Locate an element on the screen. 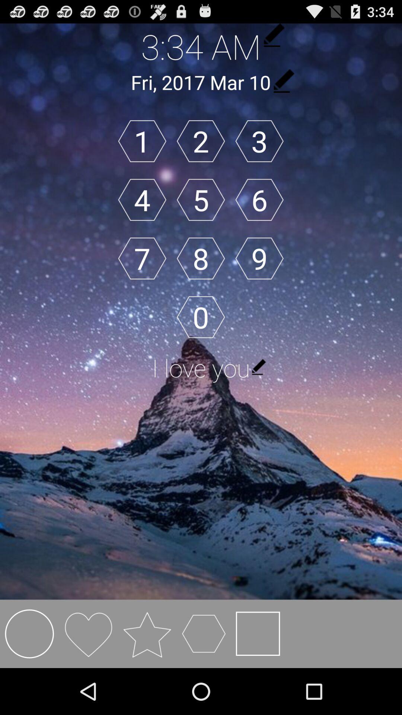 Image resolution: width=402 pixels, height=715 pixels. swipe to 8 item is located at coordinates (201, 258).